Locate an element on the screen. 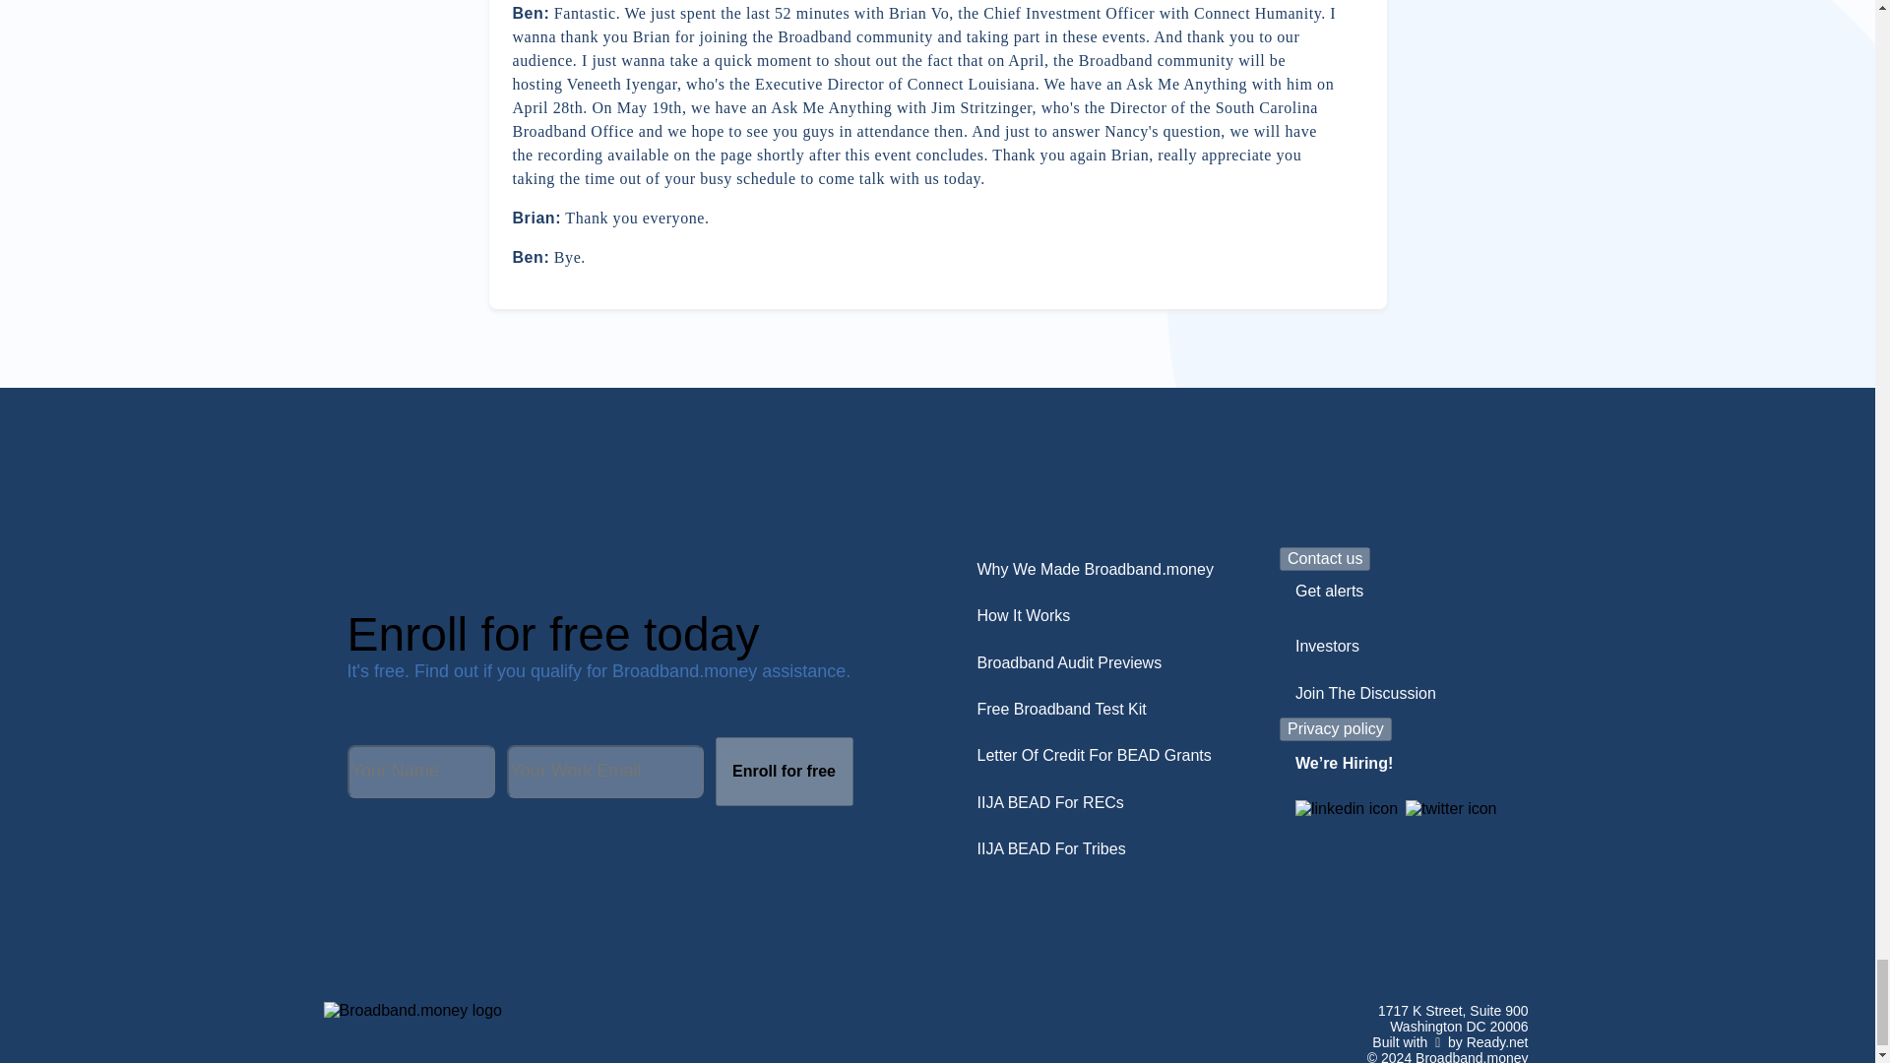  Investors is located at coordinates (1327, 646).